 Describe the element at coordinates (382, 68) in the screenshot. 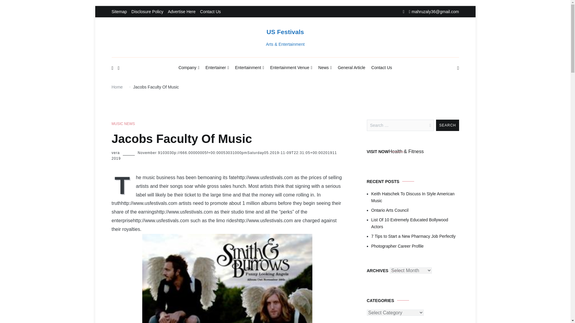

I see `Contact Us` at that location.